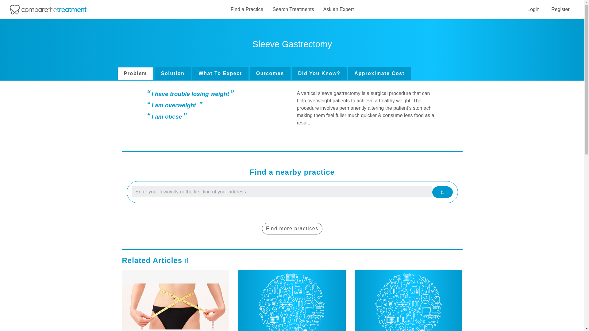 The image size is (589, 331). What do you see at coordinates (292, 228) in the screenshot?
I see `Find more practices` at bounding box center [292, 228].